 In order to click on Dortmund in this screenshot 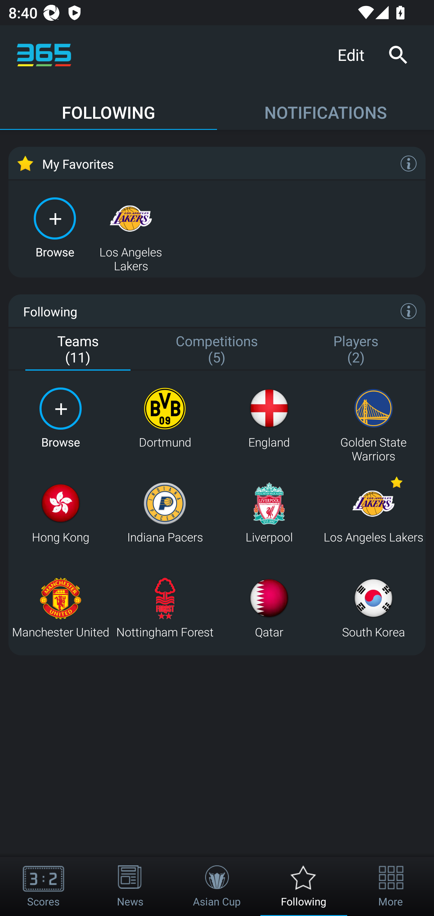, I will do `click(165, 418)`.